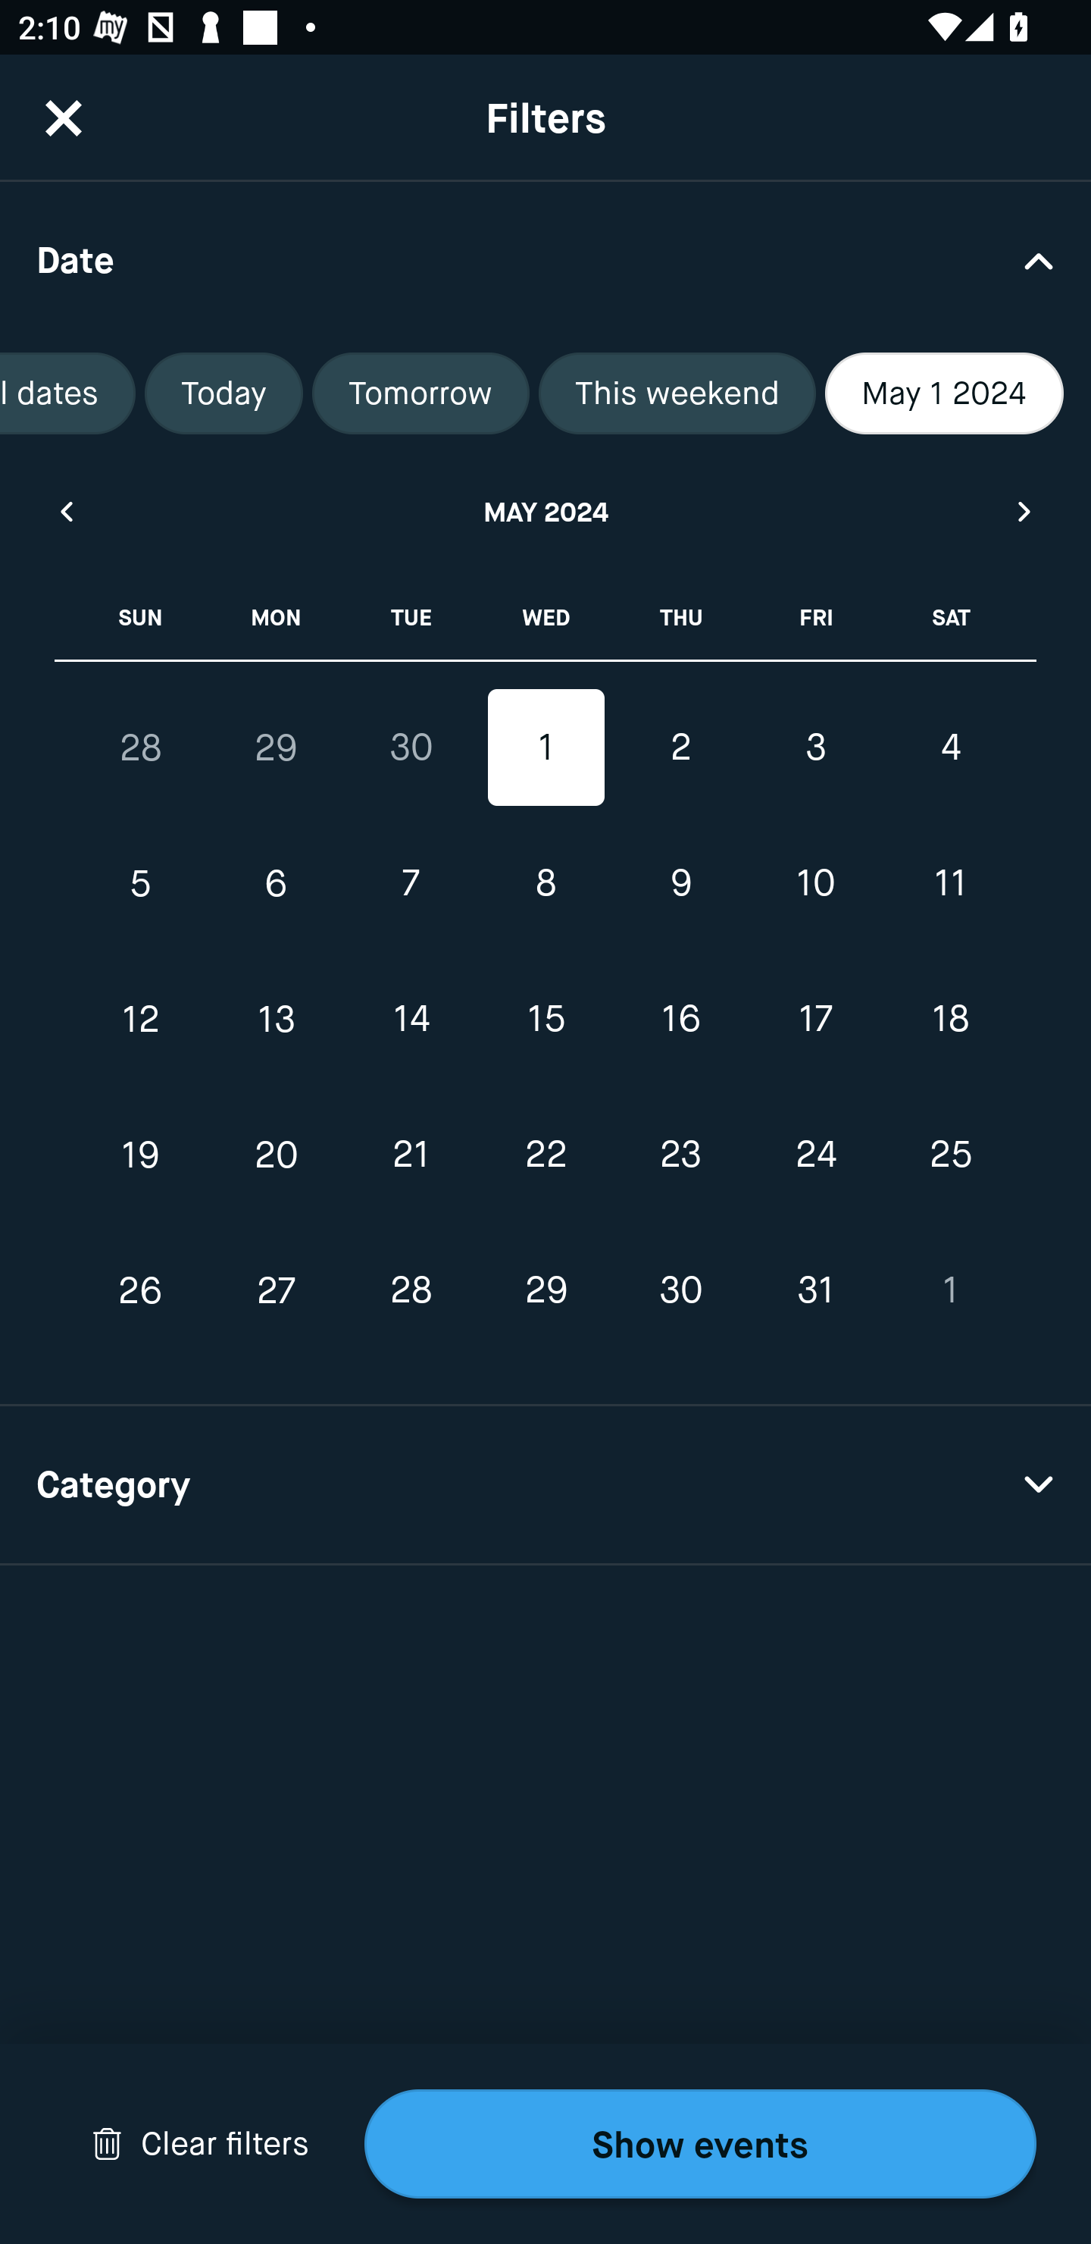  Describe the element at coordinates (141, 884) in the screenshot. I see `5` at that location.